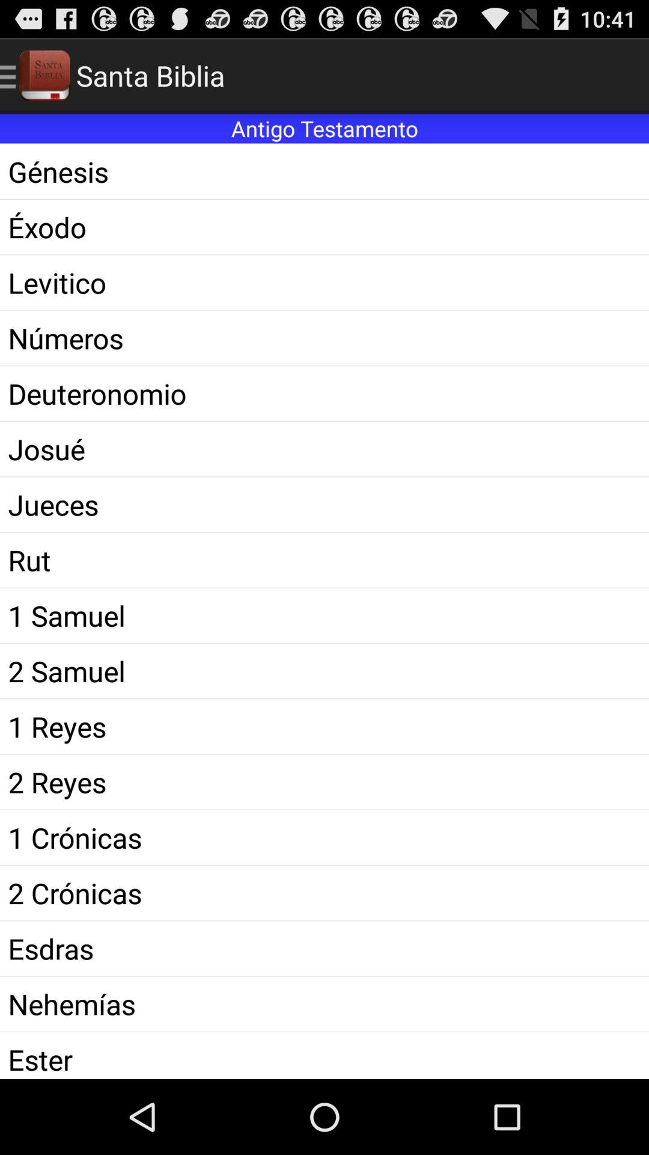 This screenshot has height=1155, width=649. I want to click on jump until 1 reyes app, so click(324, 727).